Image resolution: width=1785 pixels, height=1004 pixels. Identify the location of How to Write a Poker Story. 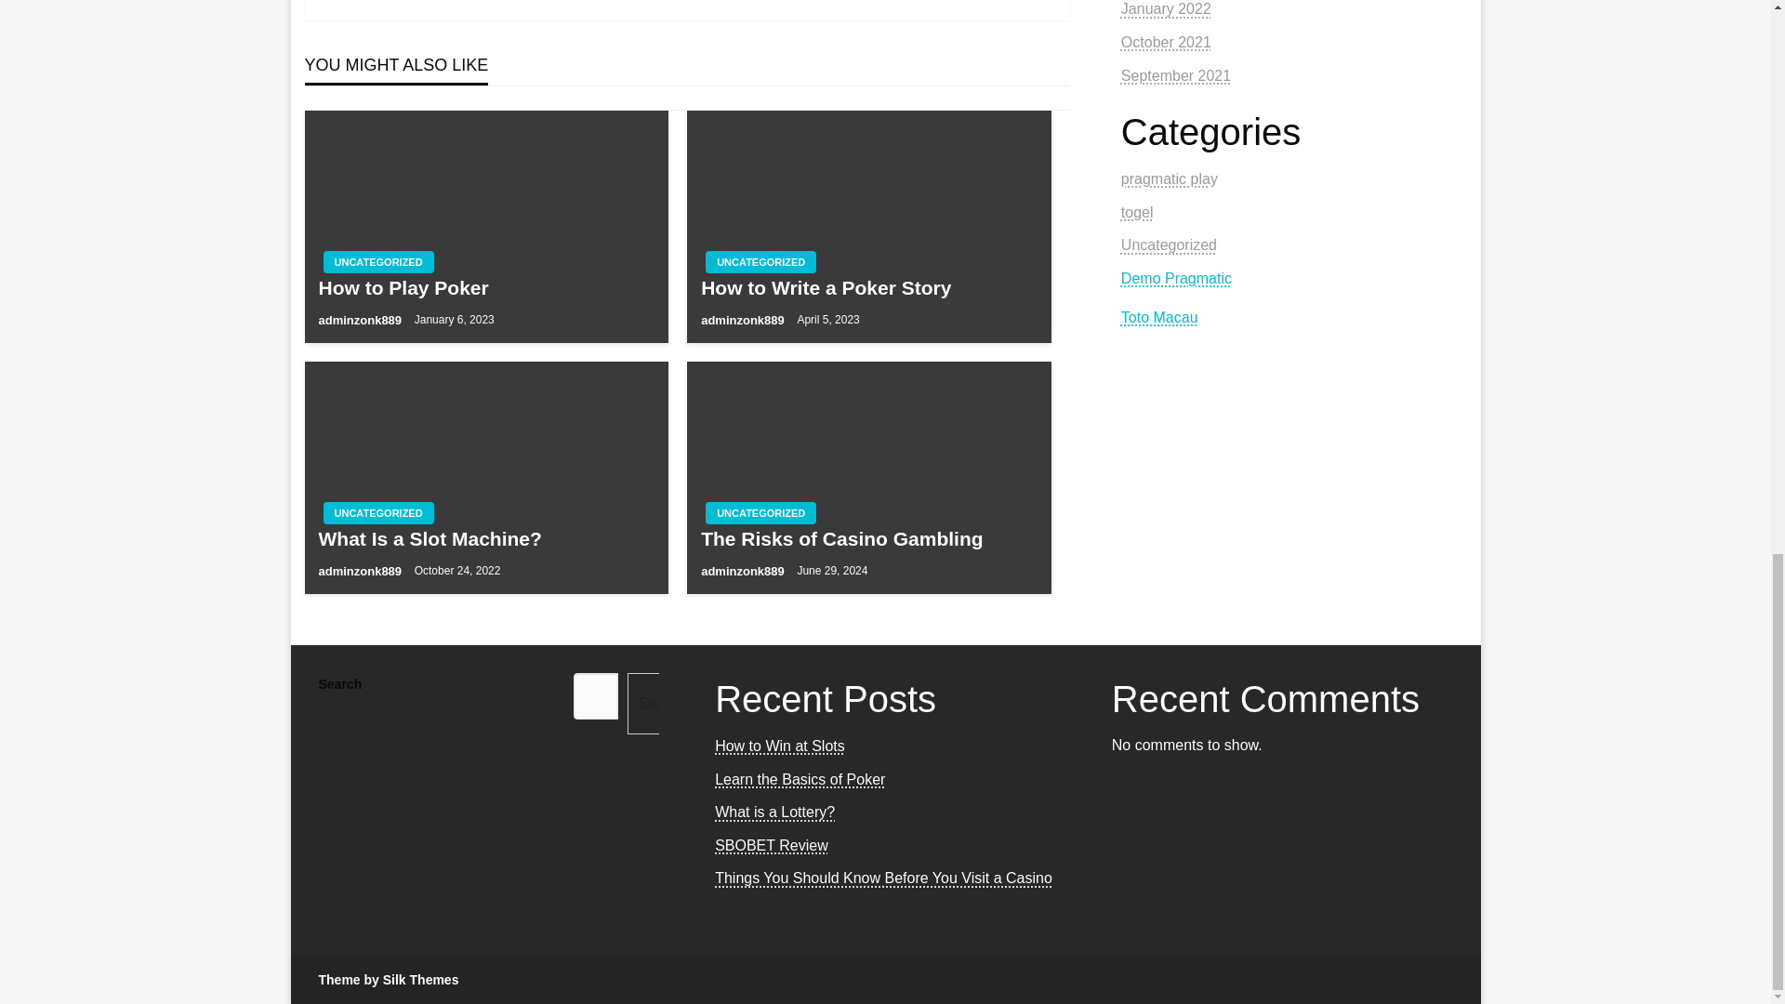
(868, 287).